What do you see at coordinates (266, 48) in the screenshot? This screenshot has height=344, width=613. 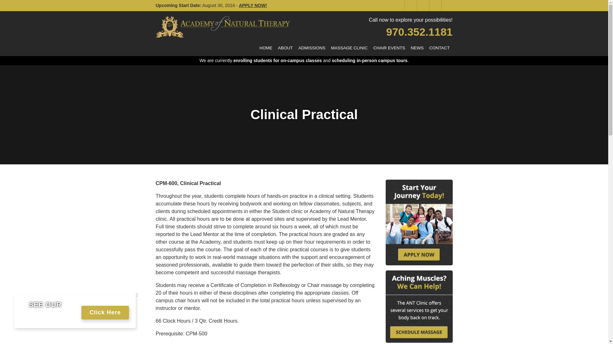 I see `HOME` at bounding box center [266, 48].